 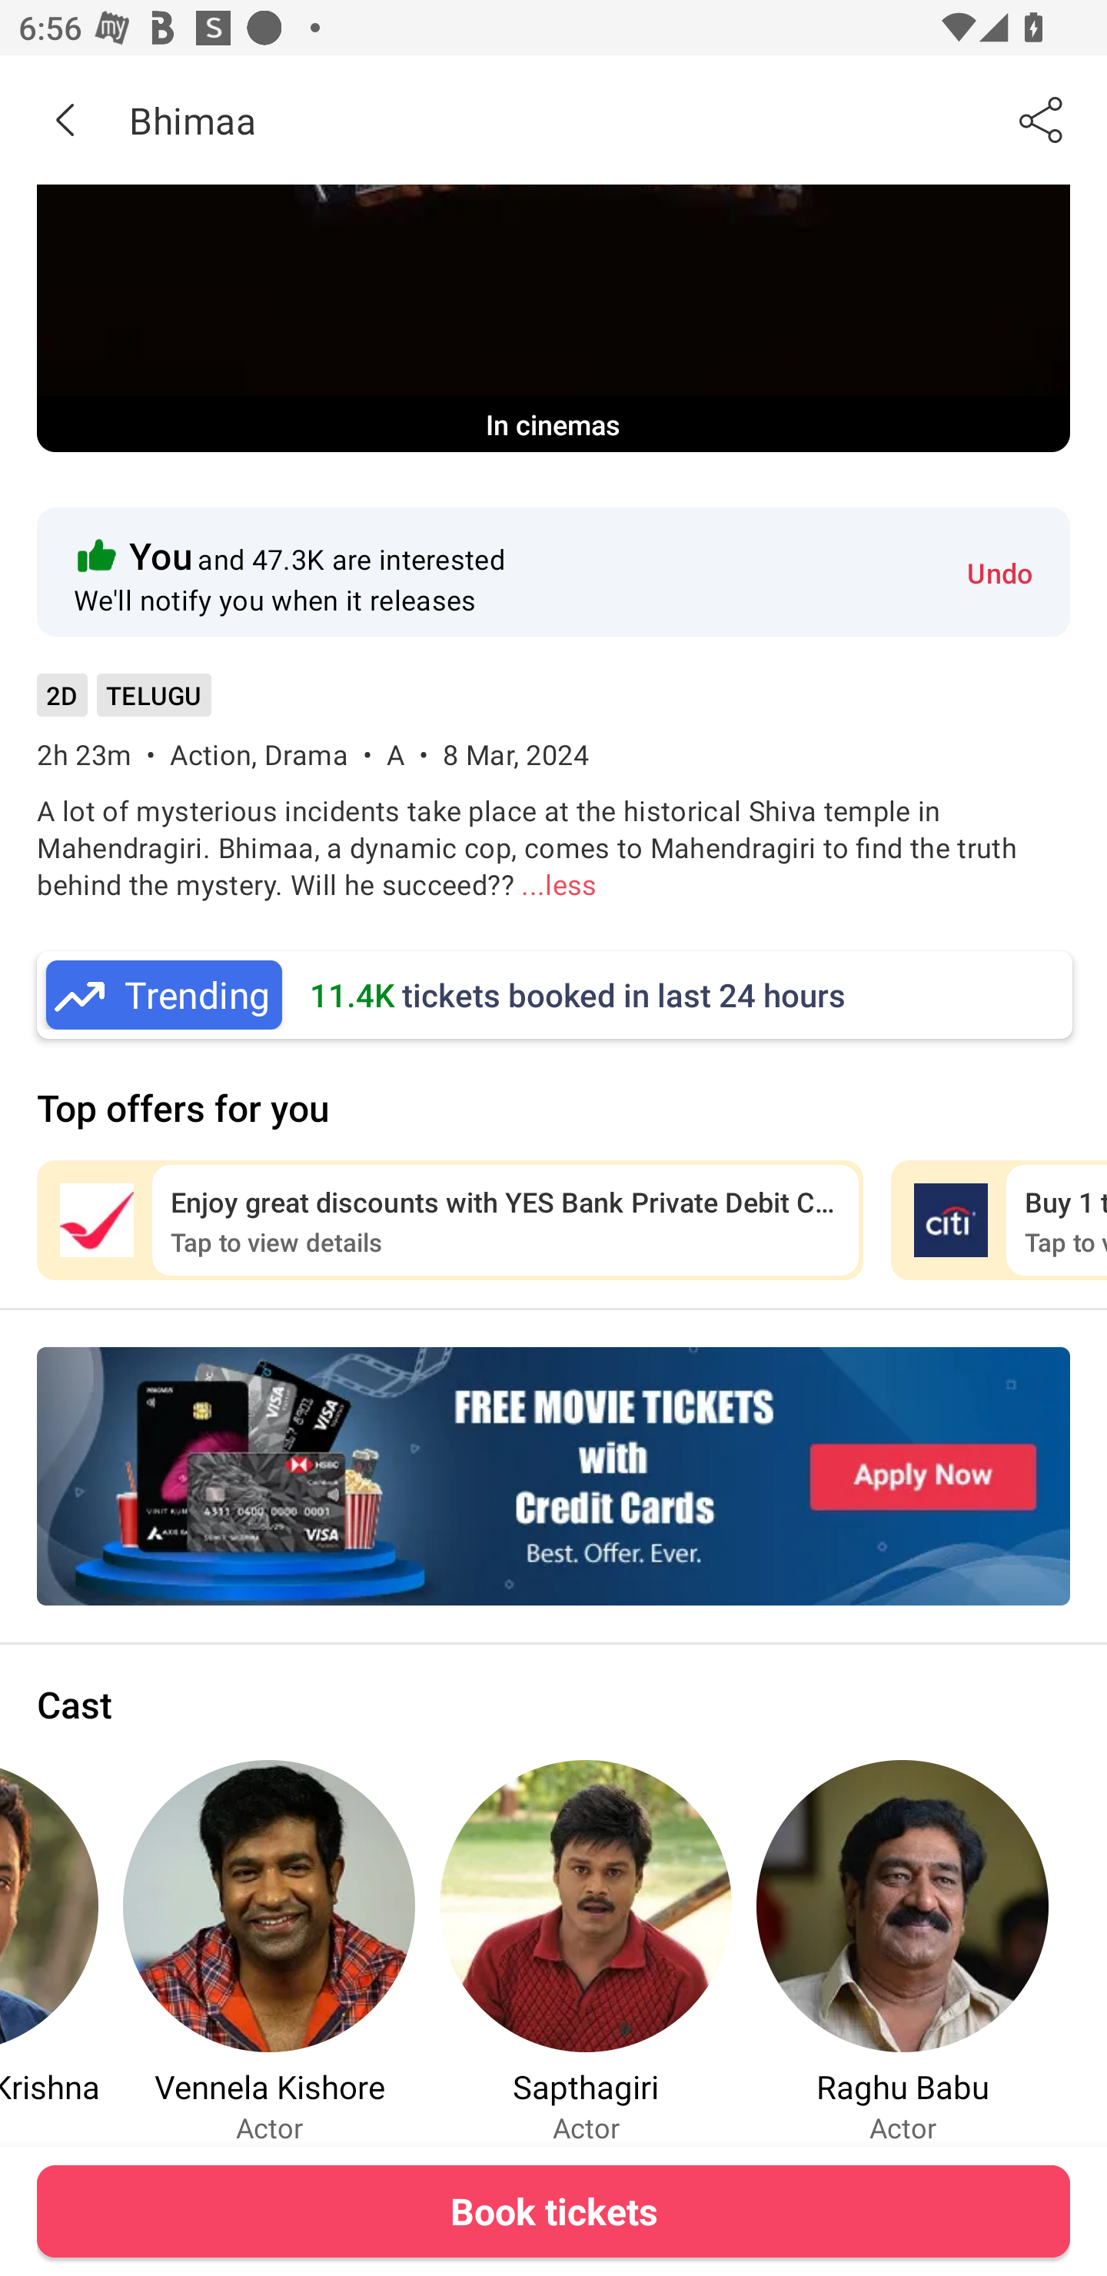 I want to click on Share, so click(x=1042, y=119).